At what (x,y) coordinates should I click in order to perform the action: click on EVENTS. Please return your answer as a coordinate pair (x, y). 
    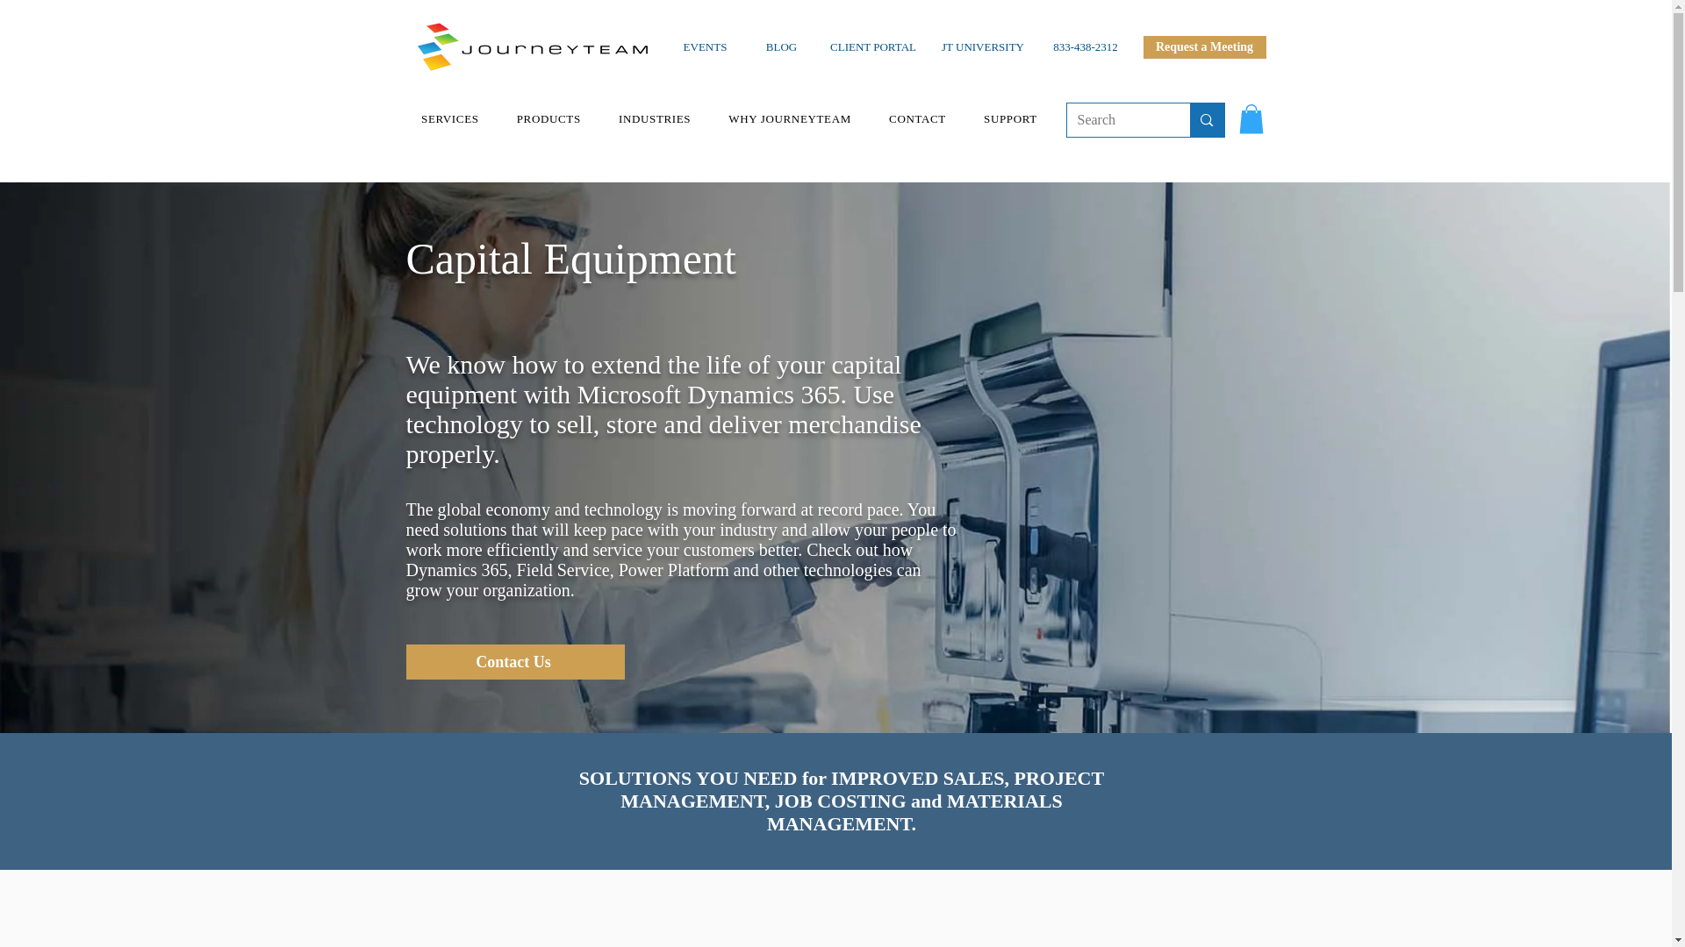
    Looking at the image, I should click on (705, 47).